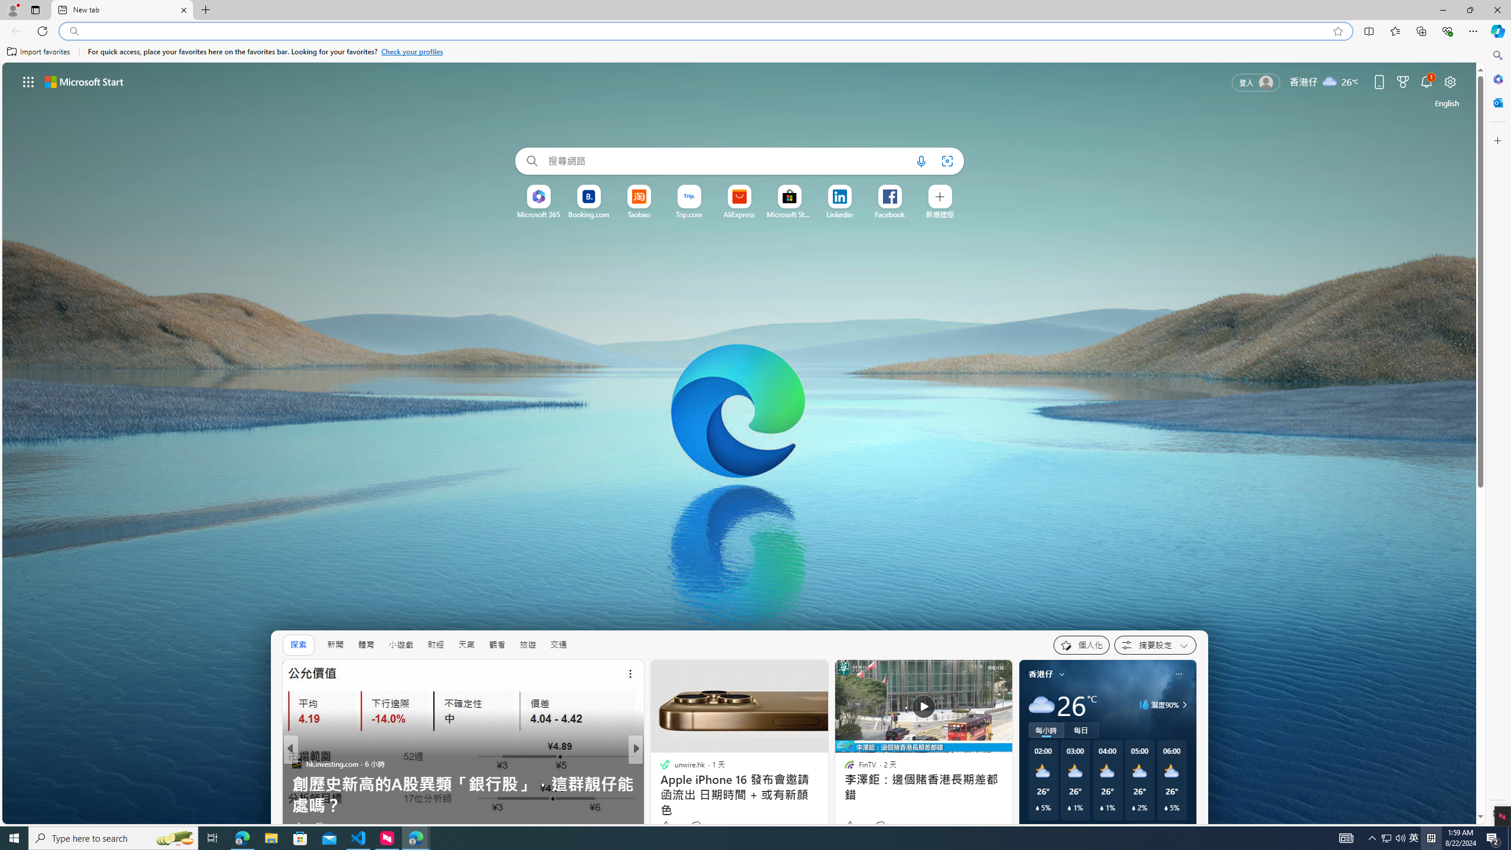 The image size is (1511, 850). I want to click on AliExpress, so click(740, 214).